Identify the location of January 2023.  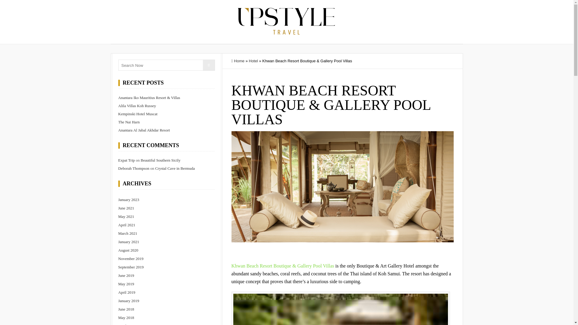
(166, 200).